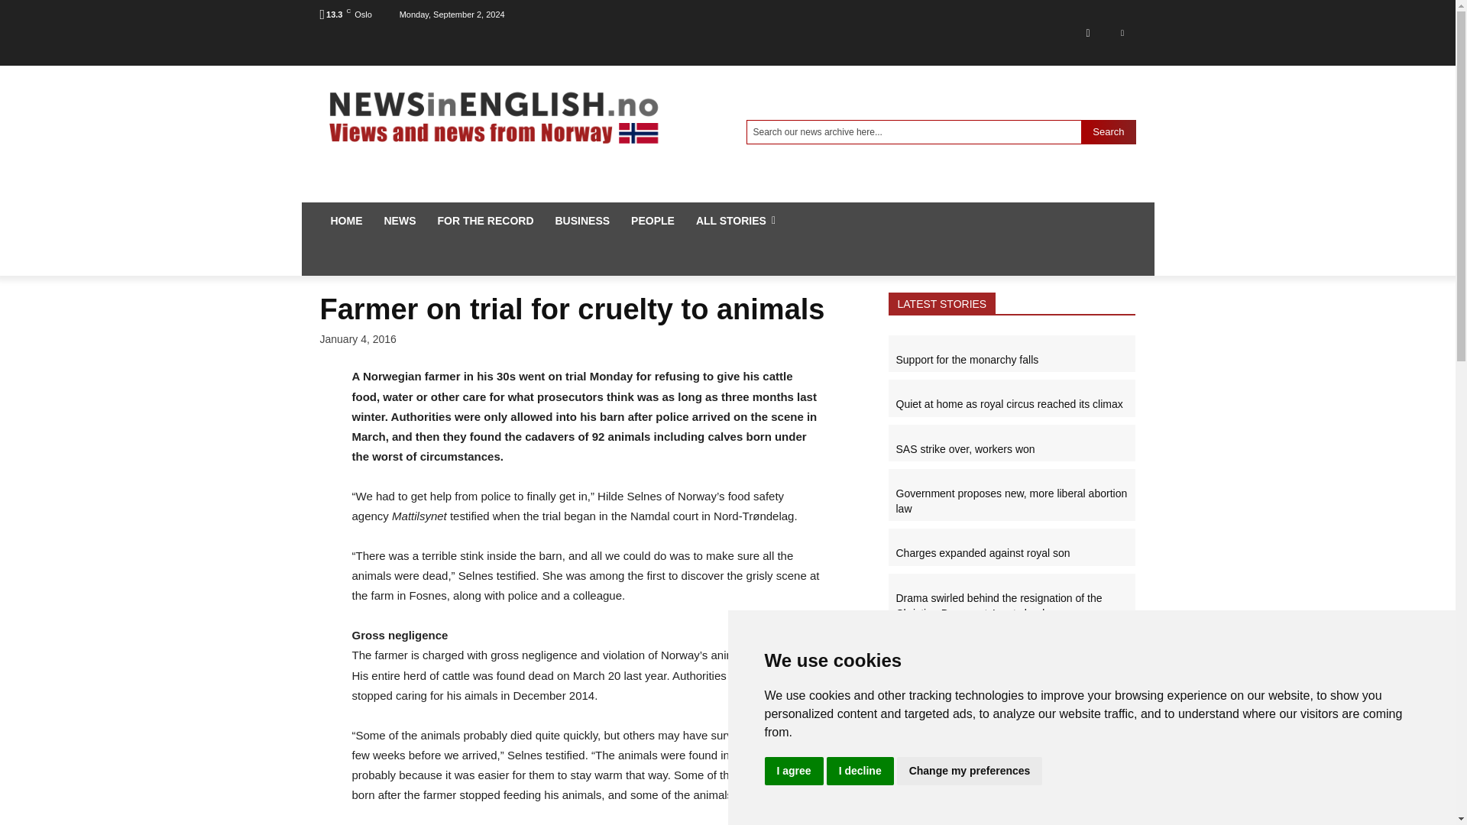 The width and height of the screenshot is (1467, 825). What do you see at coordinates (982, 708) in the screenshot?
I see `Charges expanded against royal son` at bounding box center [982, 708].